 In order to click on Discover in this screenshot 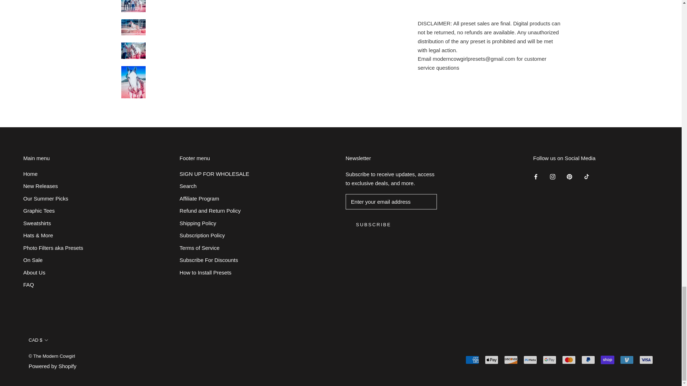, I will do `click(511, 360)`.